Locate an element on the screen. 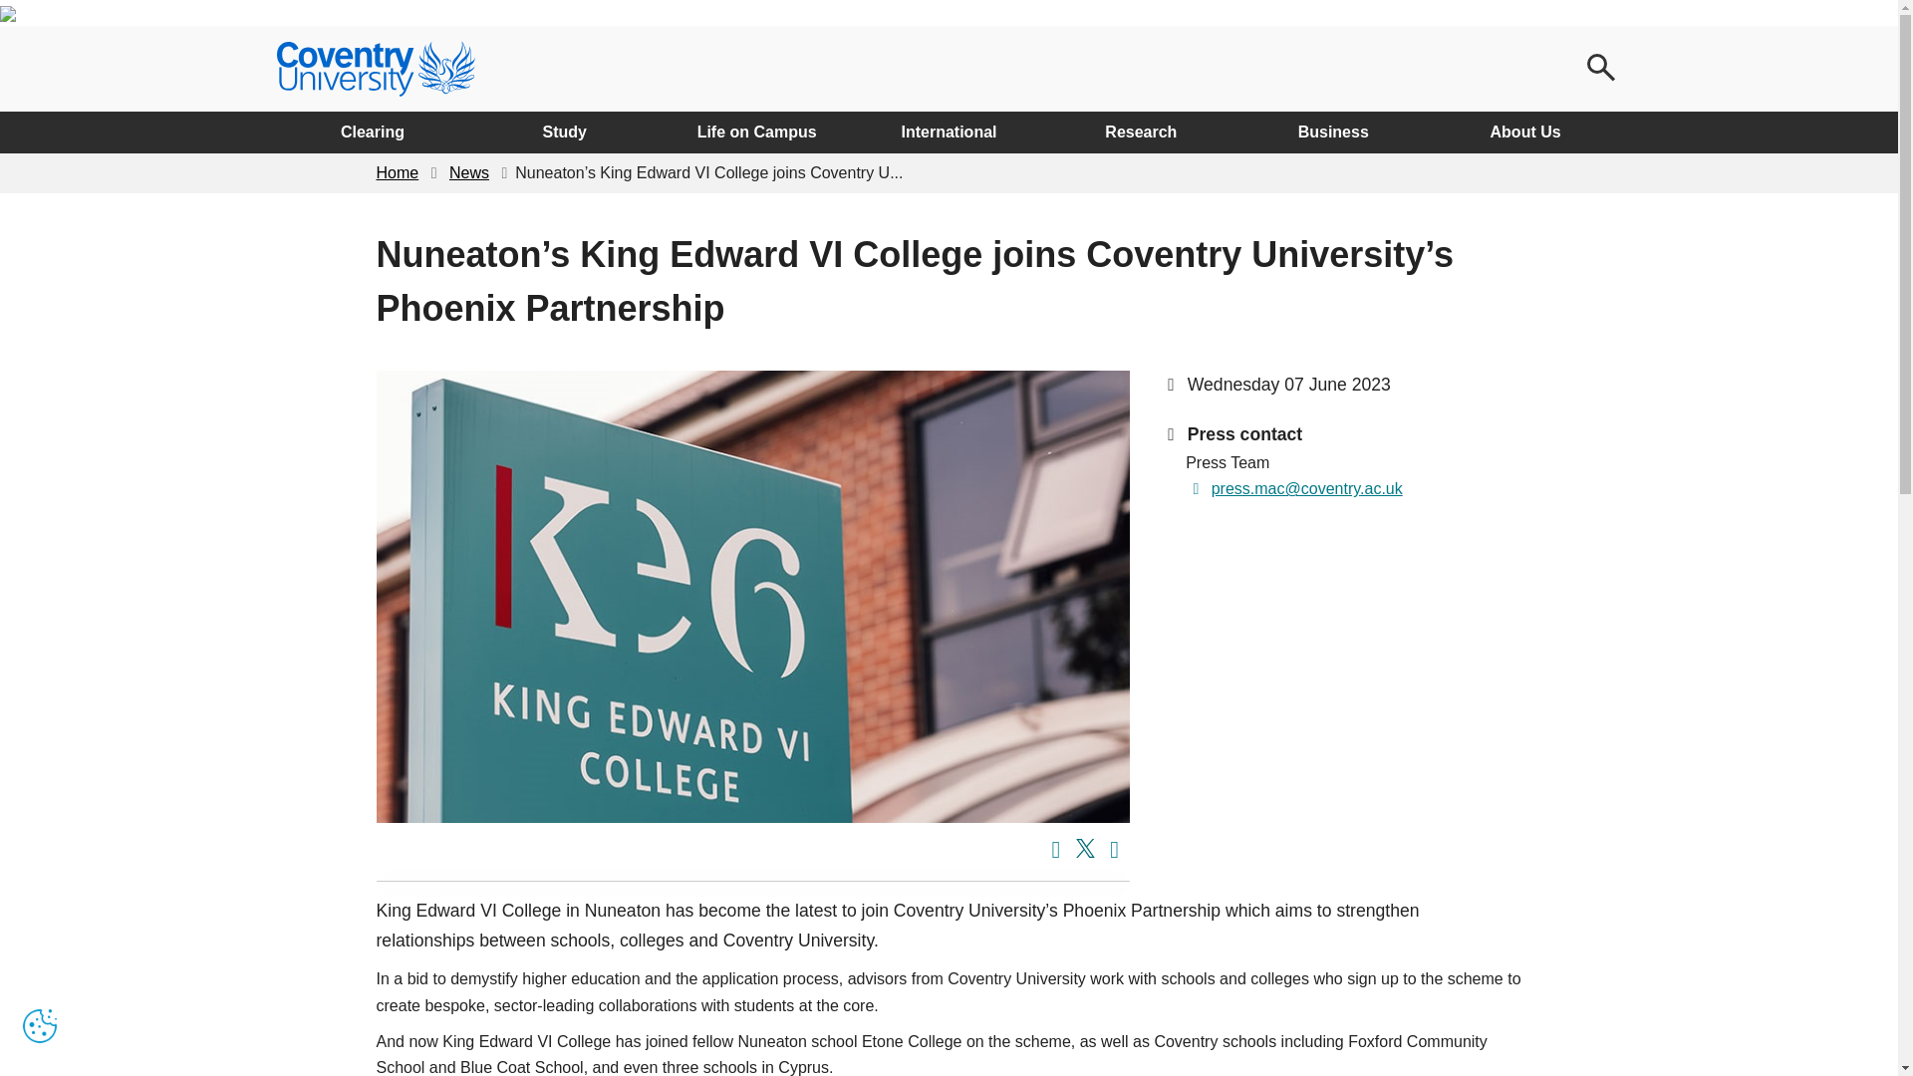  Coventry University is located at coordinates (376, 69).